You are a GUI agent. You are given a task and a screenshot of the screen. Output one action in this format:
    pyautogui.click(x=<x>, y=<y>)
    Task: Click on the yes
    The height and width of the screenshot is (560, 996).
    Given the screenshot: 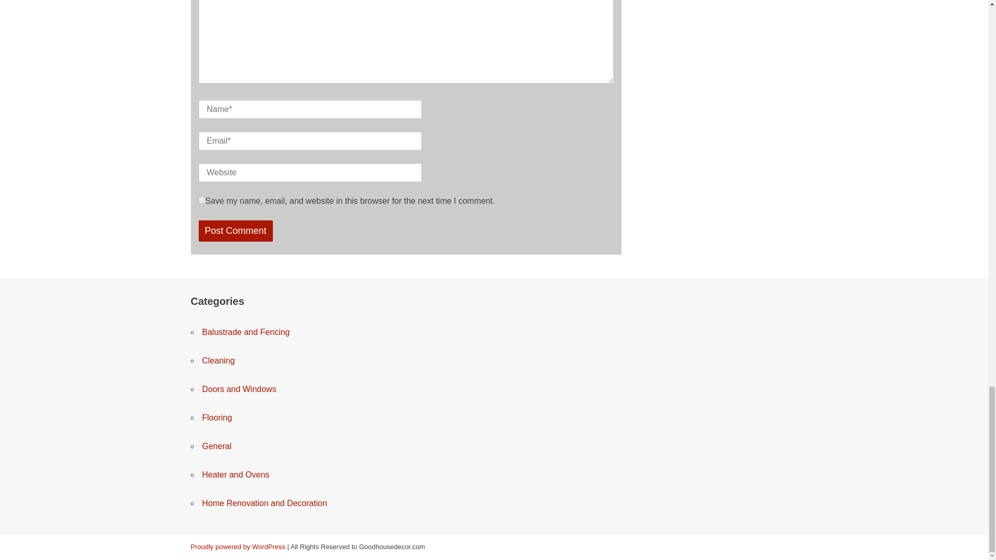 What is the action you would take?
    pyautogui.click(x=201, y=200)
    